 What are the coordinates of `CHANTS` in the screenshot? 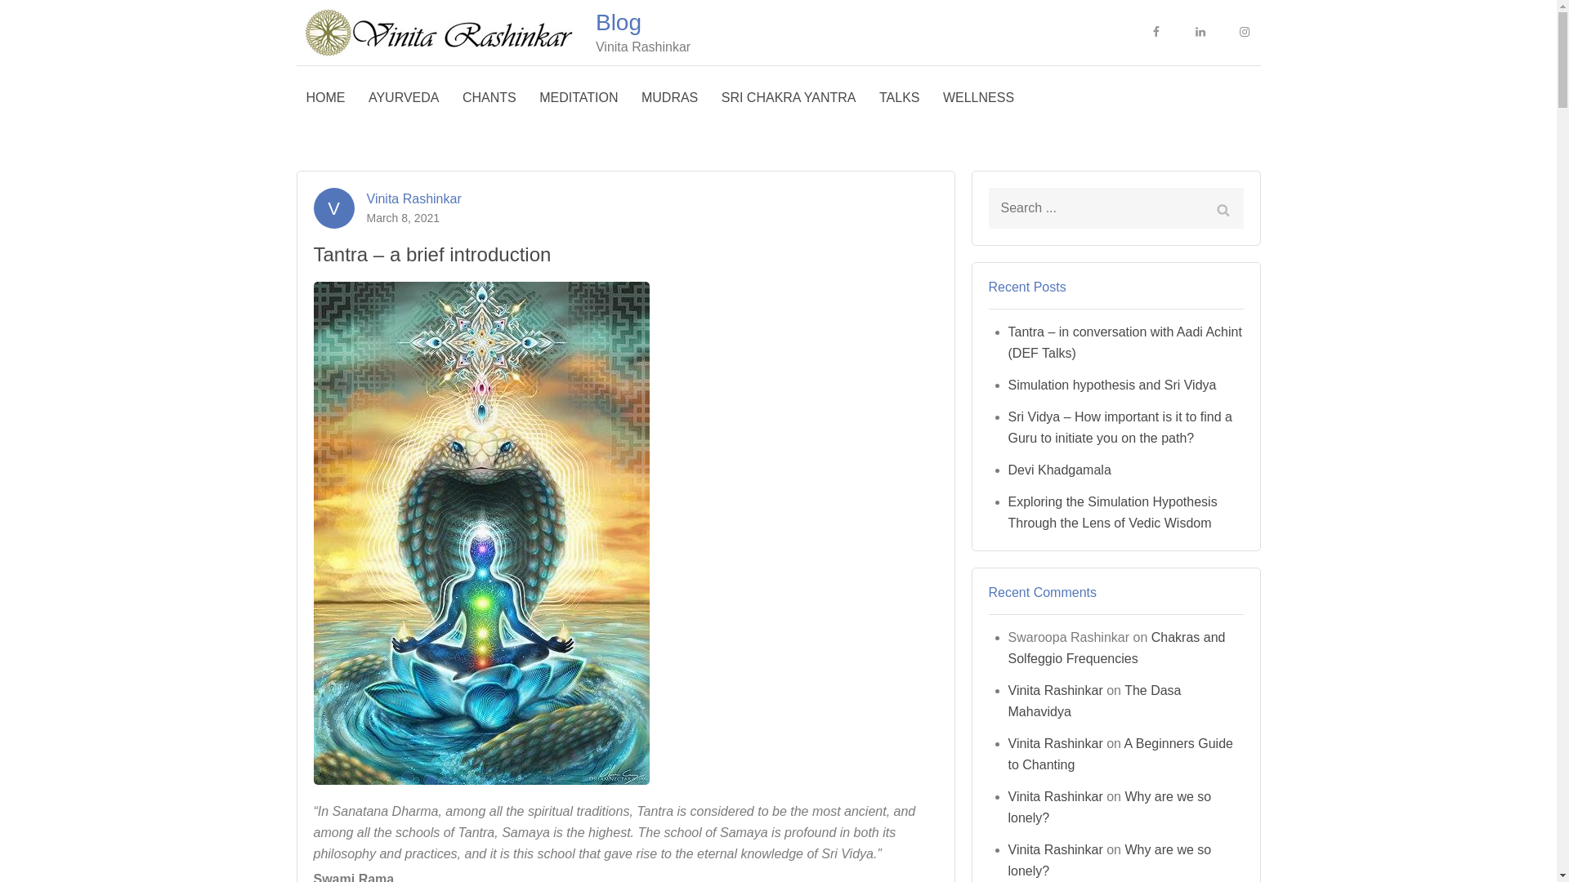 It's located at (489, 98).